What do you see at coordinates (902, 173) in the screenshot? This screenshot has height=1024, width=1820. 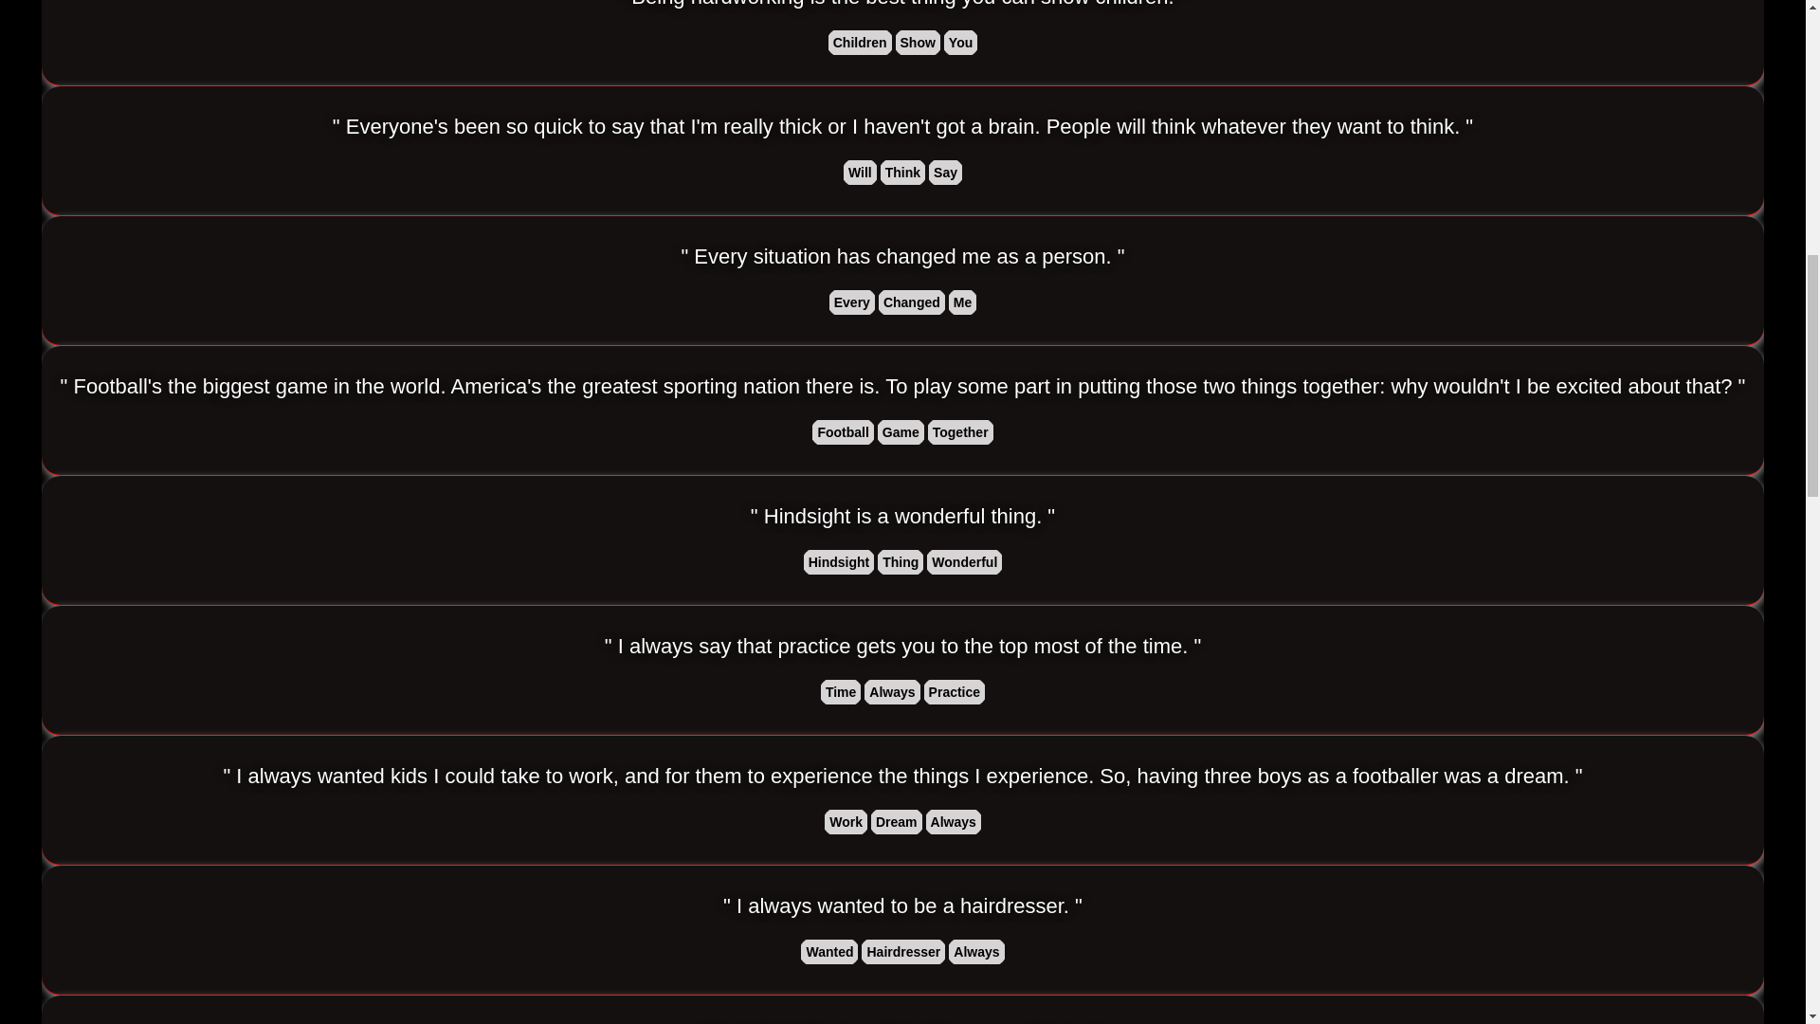 I see `Think` at bounding box center [902, 173].